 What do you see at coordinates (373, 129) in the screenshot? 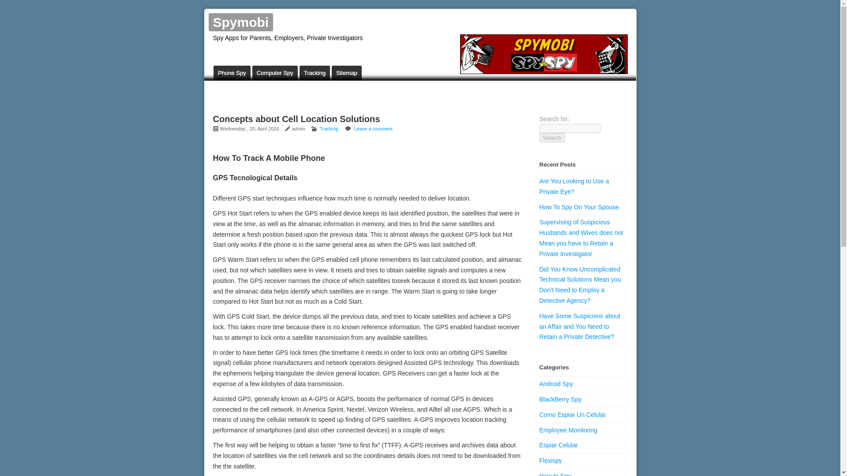
I see `Leave a comment` at bounding box center [373, 129].